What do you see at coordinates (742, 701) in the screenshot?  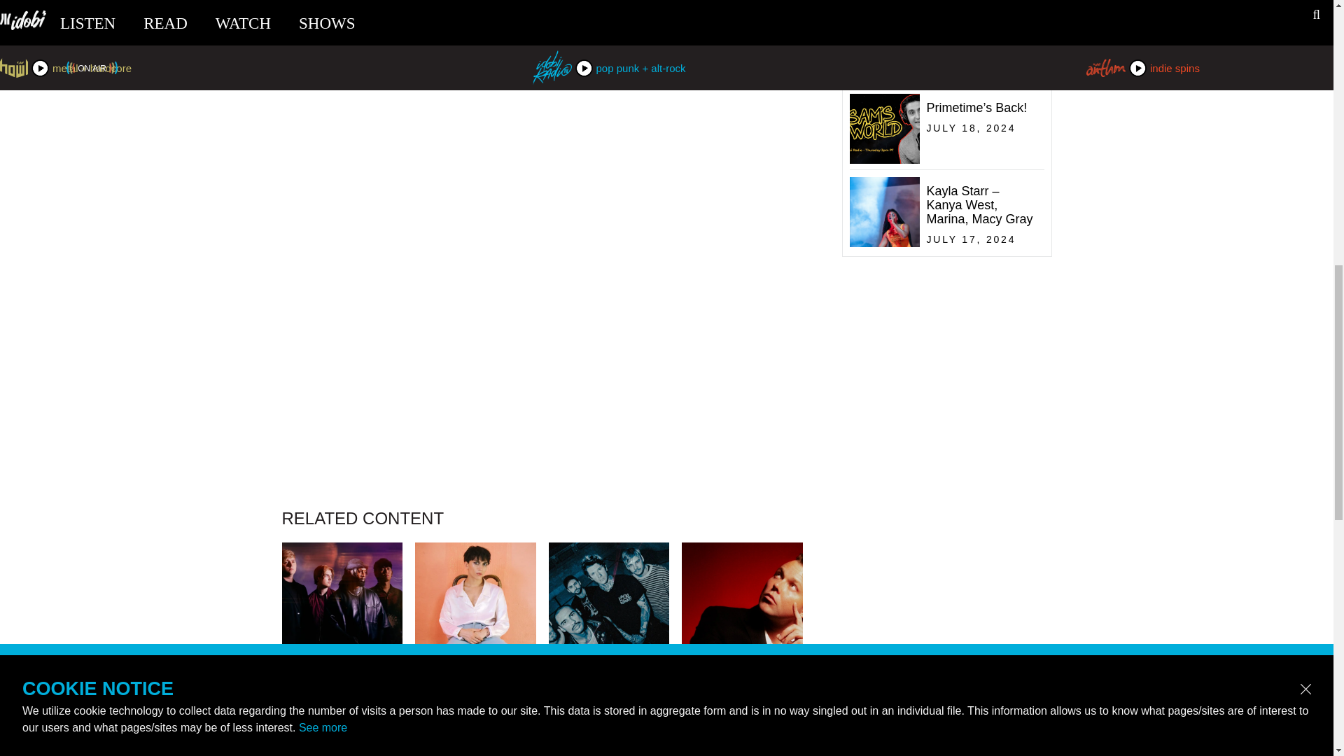 I see `FEATURES` at bounding box center [742, 701].